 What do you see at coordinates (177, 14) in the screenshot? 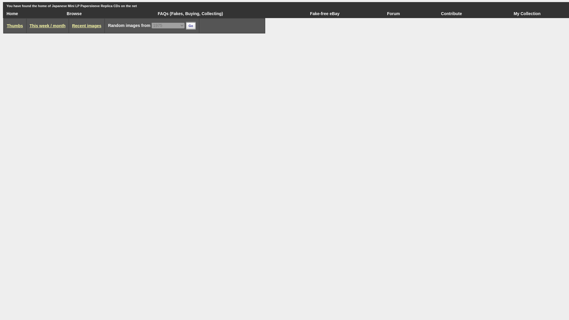
I see `Watch out for fake Mini LPs` at bounding box center [177, 14].